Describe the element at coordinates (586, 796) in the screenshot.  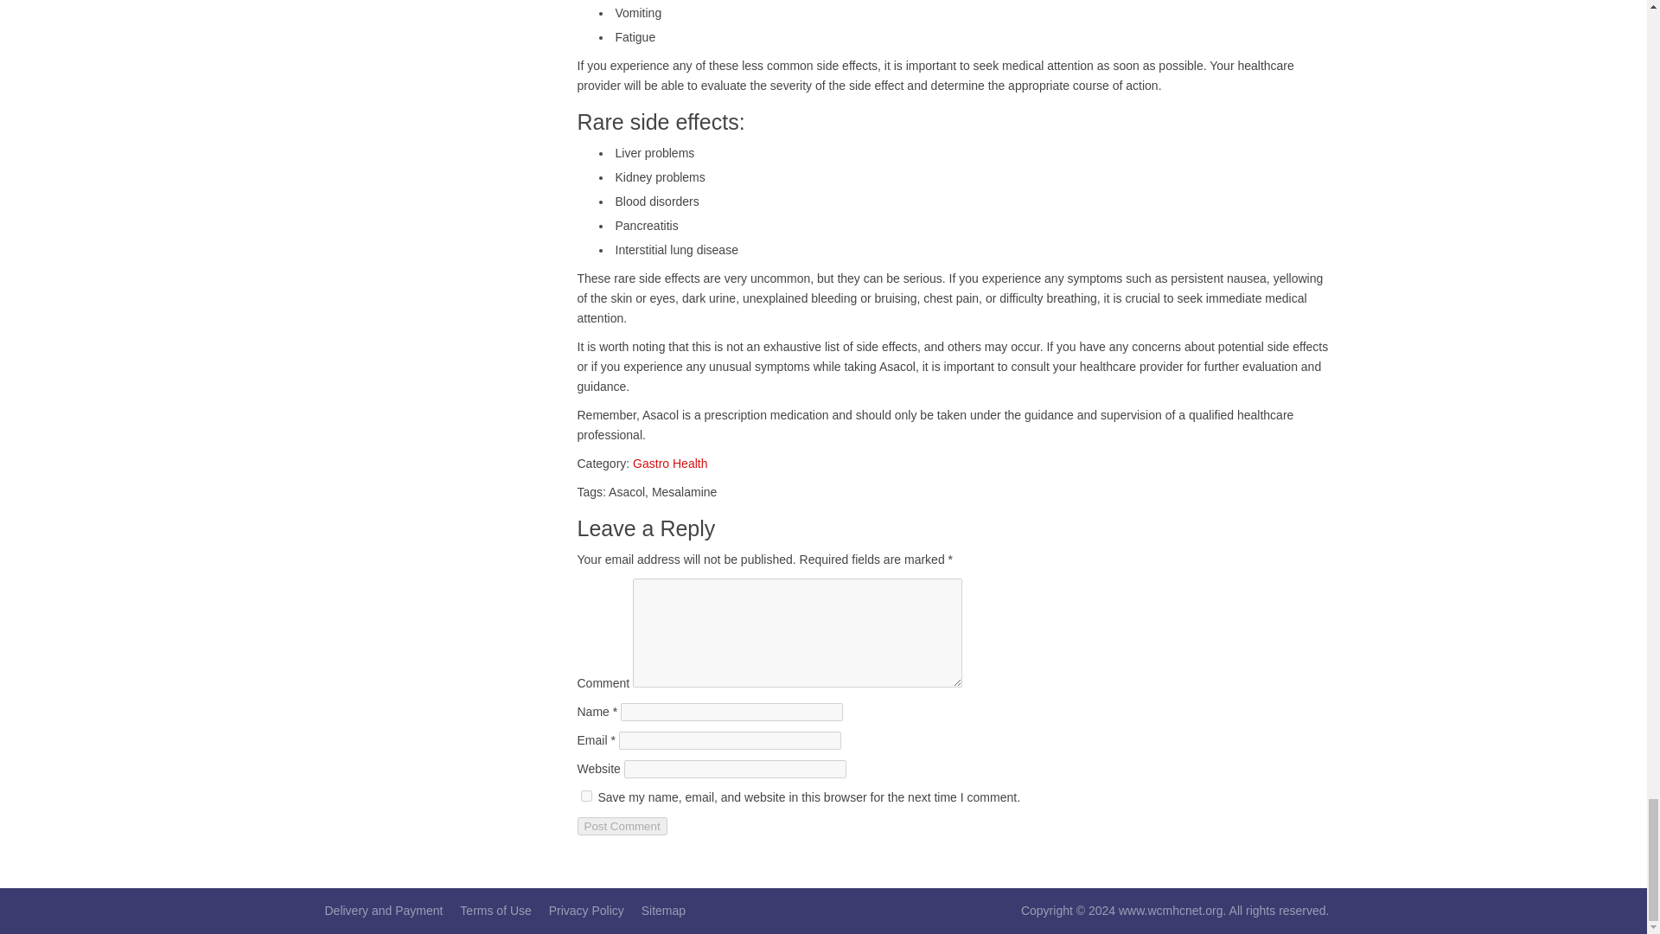
I see `yes` at that location.